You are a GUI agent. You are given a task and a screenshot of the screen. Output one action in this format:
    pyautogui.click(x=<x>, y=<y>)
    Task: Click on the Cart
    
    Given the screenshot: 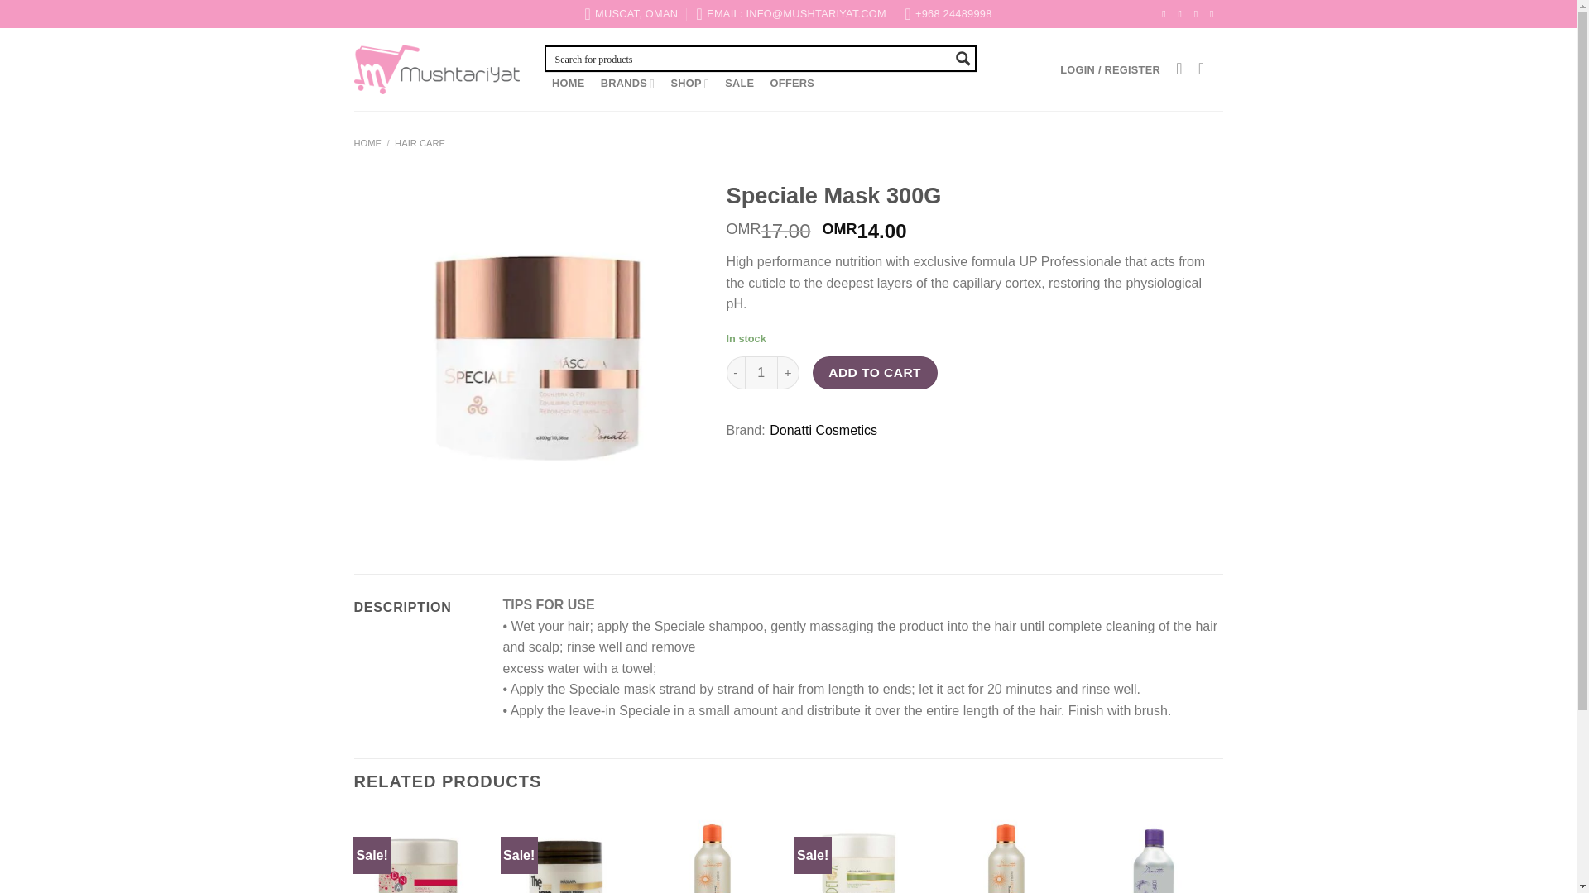 What is the action you would take?
    pyautogui.click(x=1206, y=69)
    